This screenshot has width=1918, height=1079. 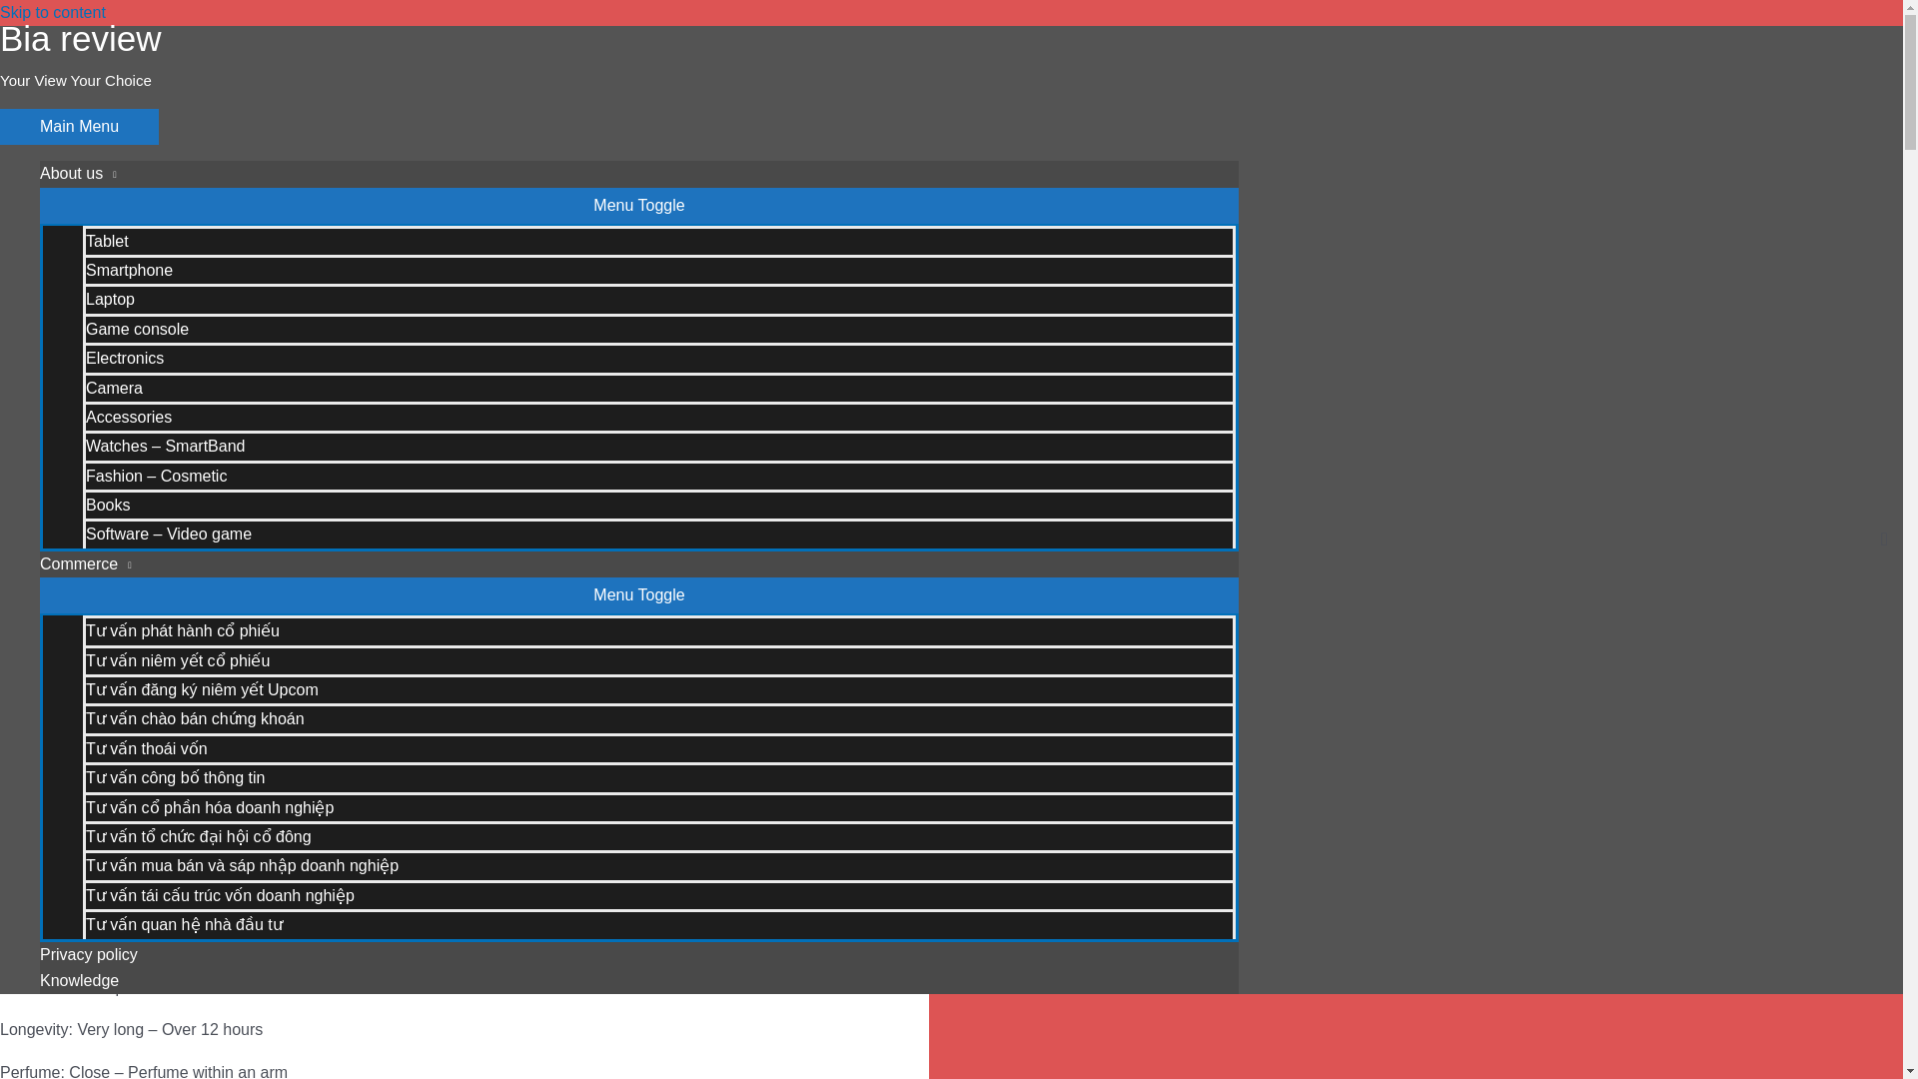 I want to click on Bia review, so click(x=80, y=38).